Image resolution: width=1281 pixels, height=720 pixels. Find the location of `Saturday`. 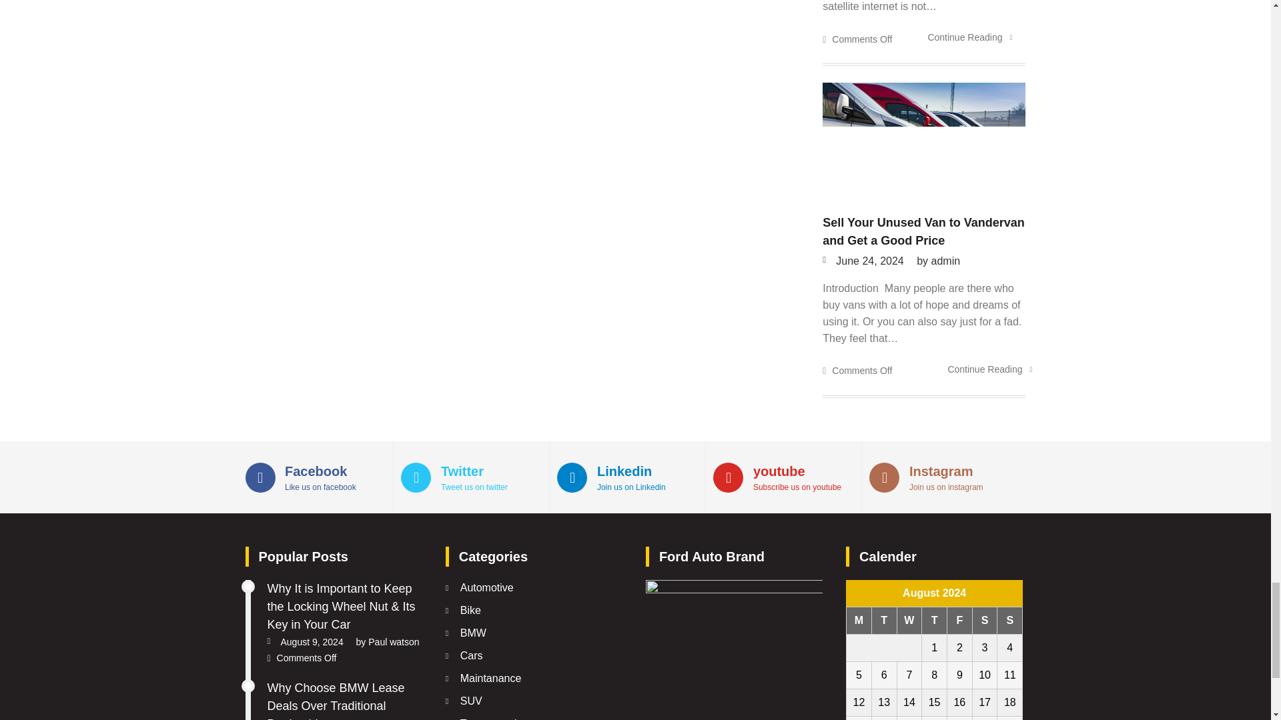

Saturday is located at coordinates (985, 621).